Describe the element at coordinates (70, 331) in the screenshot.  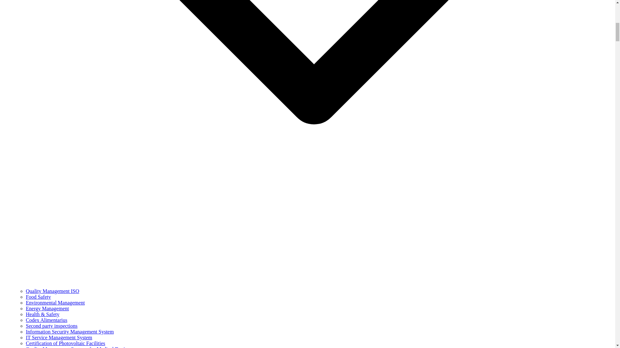
I see `Information Security Management System` at that location.